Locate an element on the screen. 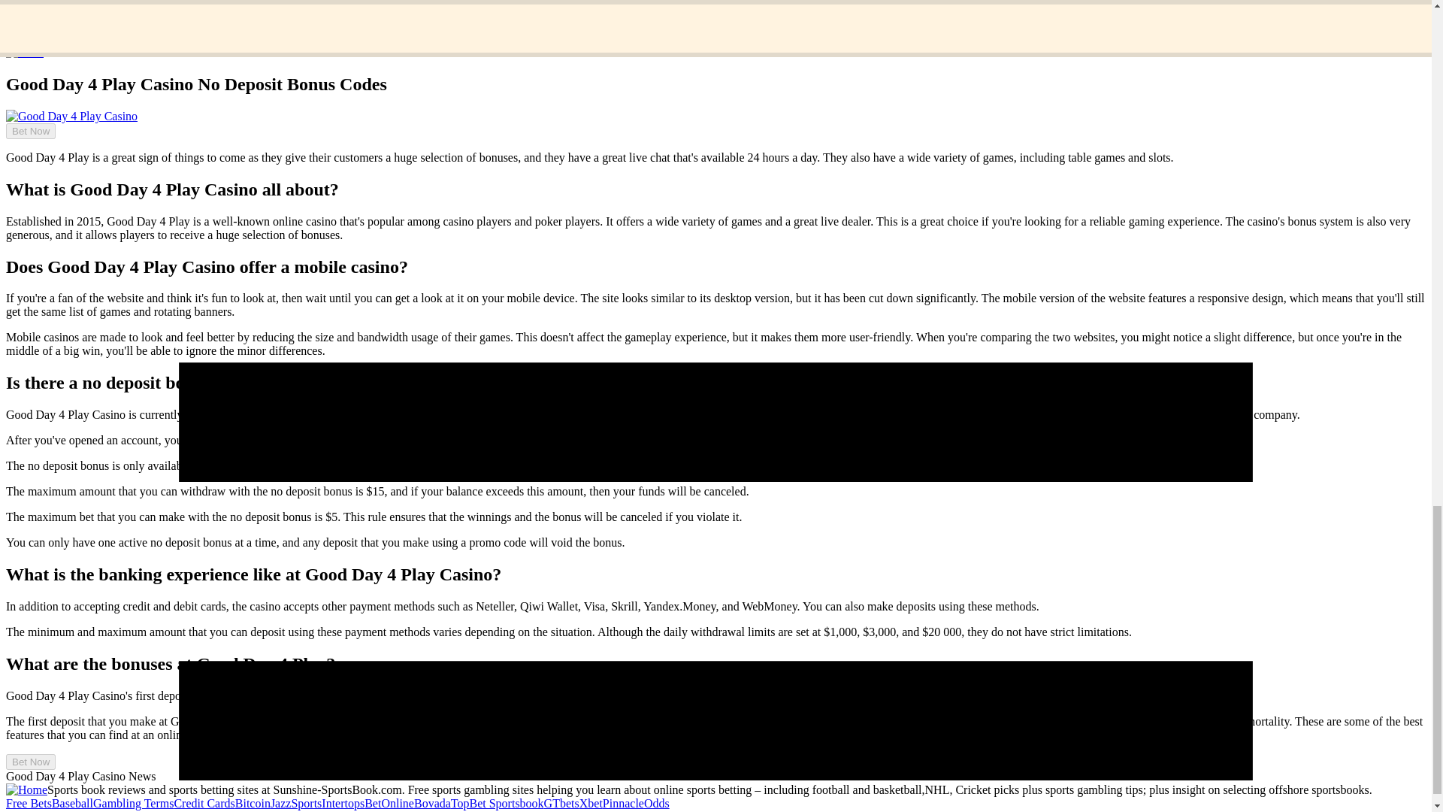 The height and width of the screenshot is (812, 1443). Intertops is located at coordinates (343, 803).